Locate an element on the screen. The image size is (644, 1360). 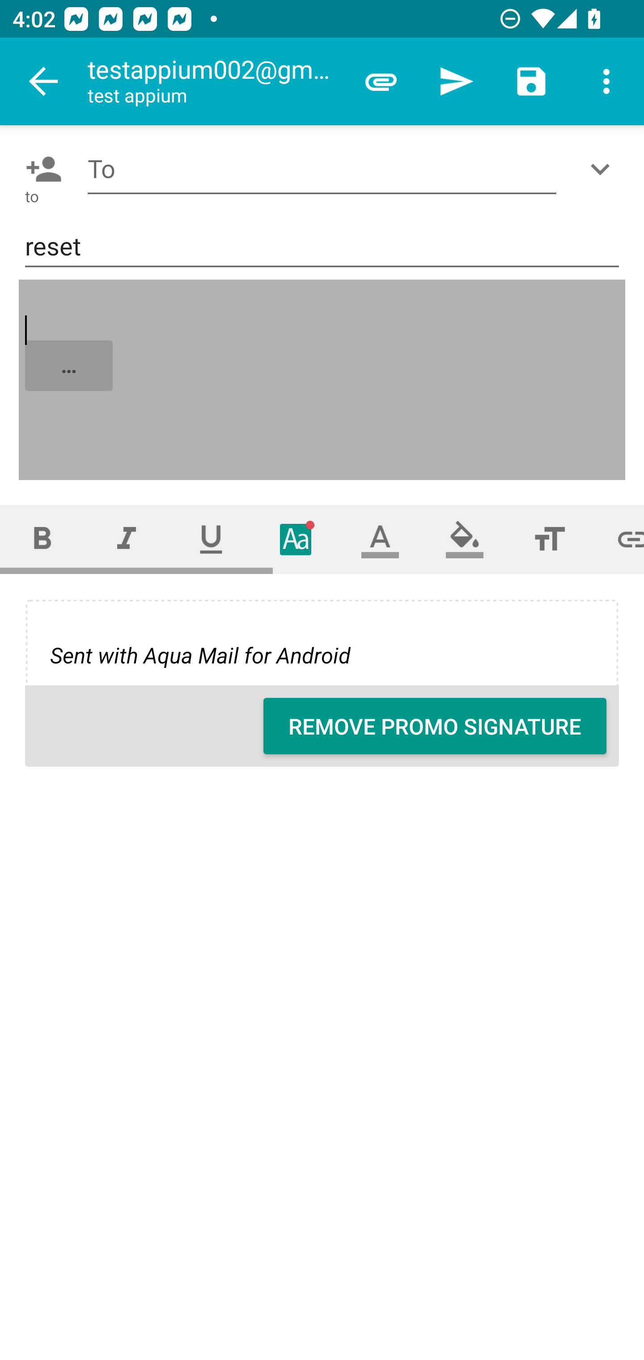
Fill color is located at coordinates (465, 539).